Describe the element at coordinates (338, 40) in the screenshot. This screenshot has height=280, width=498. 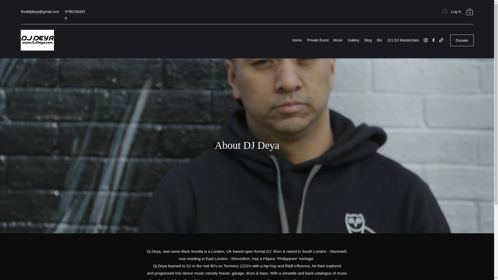
I see `Music` at that location.